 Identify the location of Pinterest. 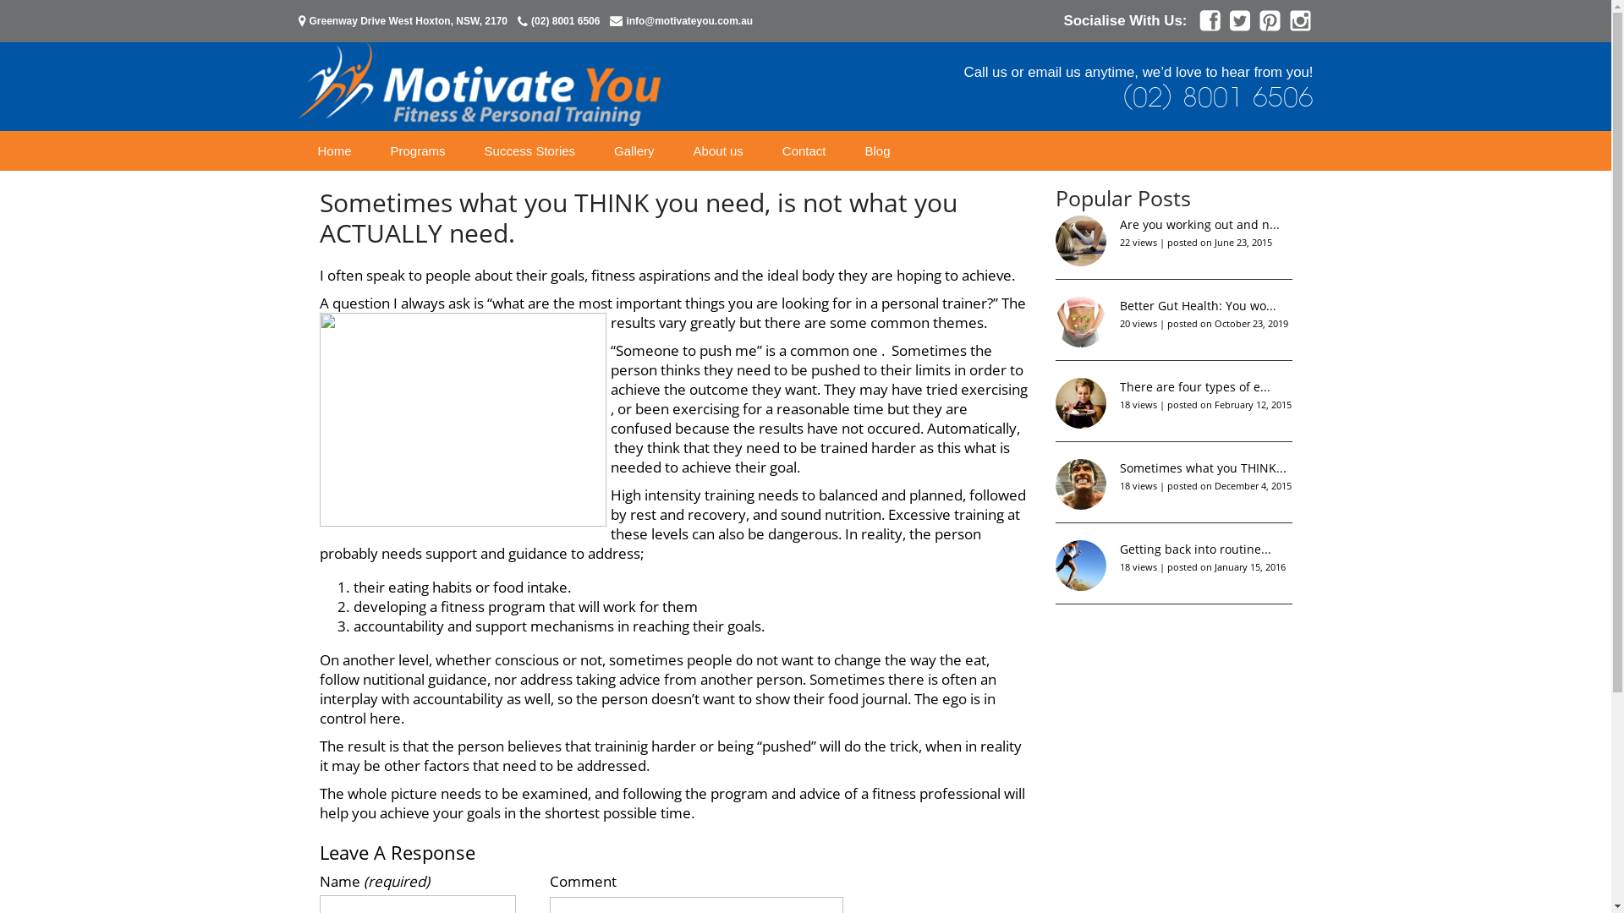
(1270, 27).